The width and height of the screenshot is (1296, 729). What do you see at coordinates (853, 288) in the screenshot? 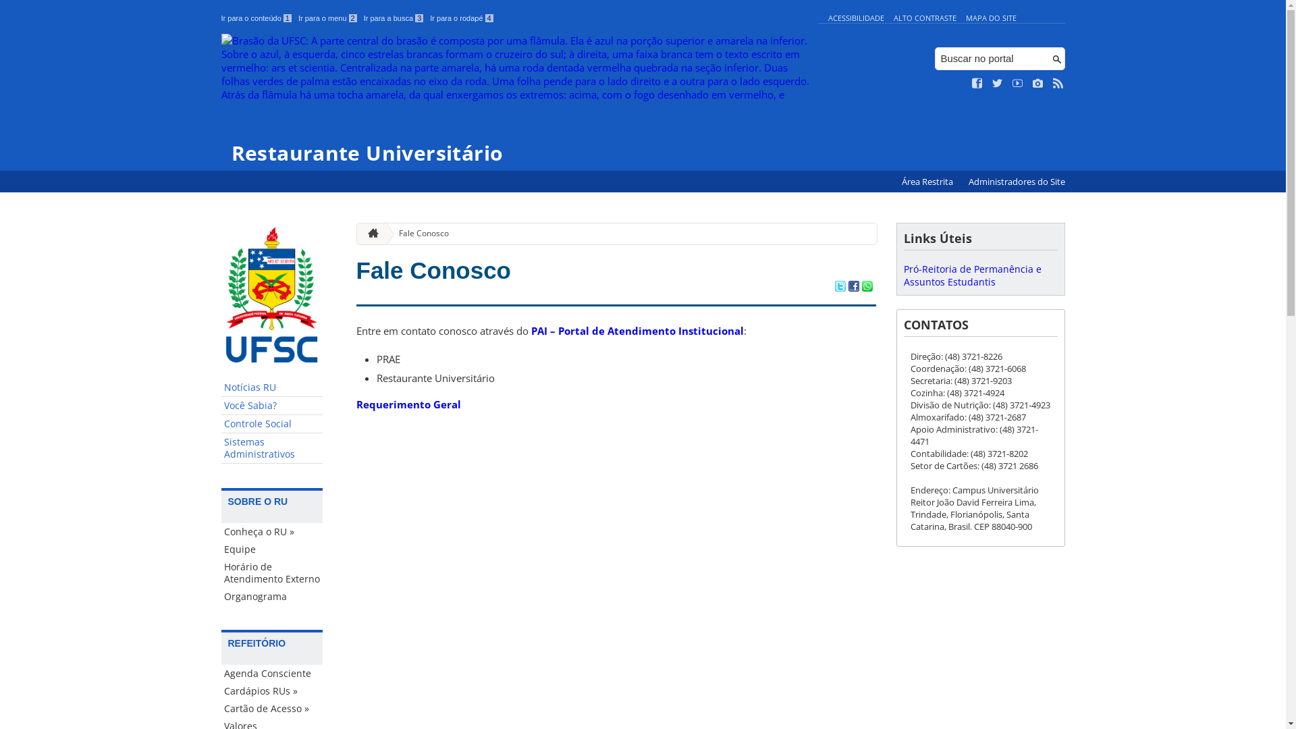
I see `Compartilhar no Facebook` at bounding box center [853, 288].